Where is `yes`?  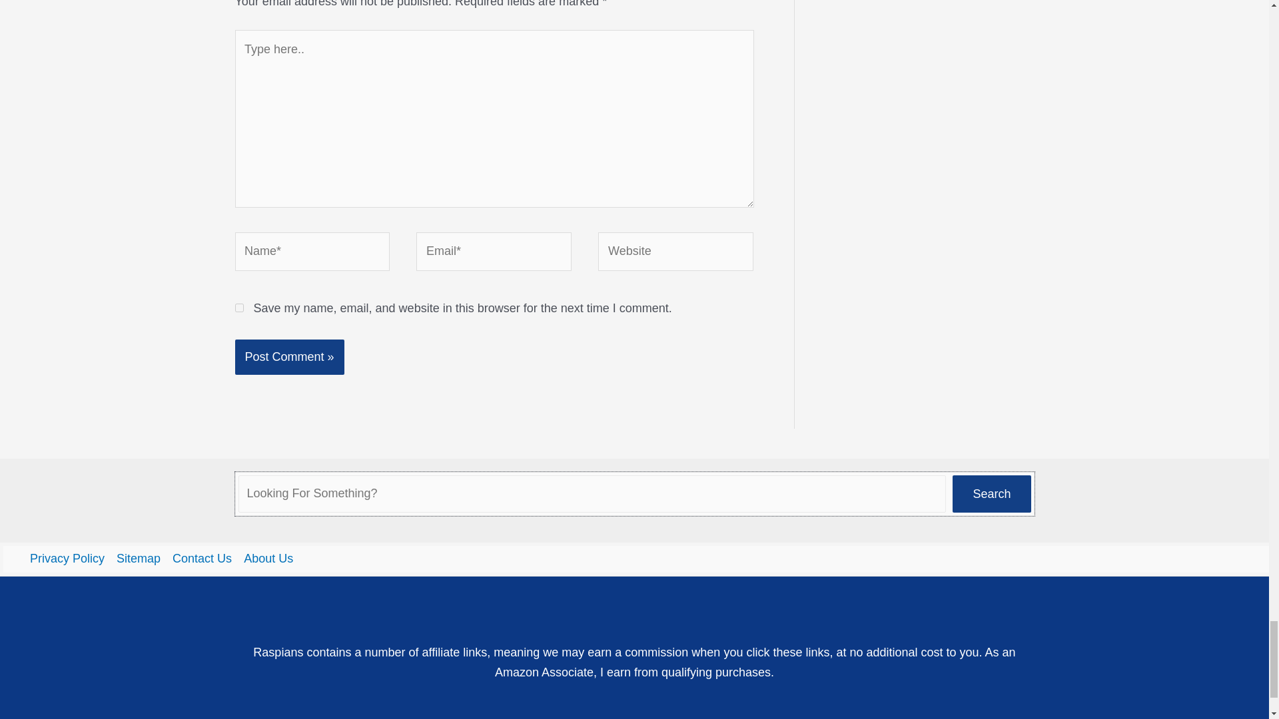
yes is located at coordinates (238, 308).